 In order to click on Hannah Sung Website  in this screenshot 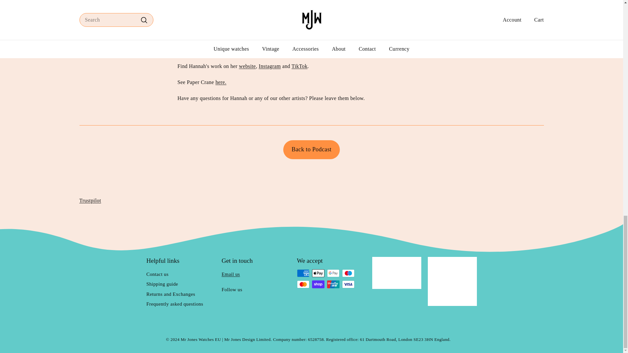, I will do `click(247, 66)`.